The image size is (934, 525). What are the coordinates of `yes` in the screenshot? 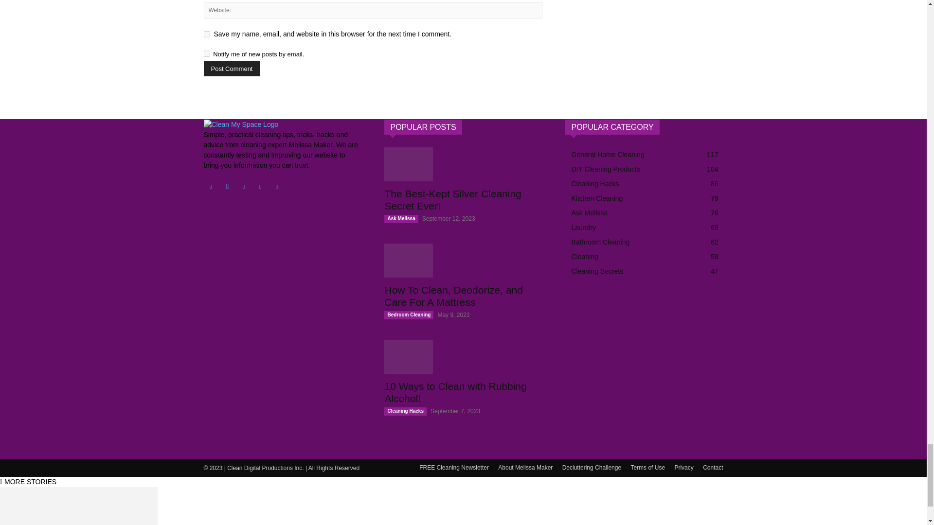 It's located at (206, 34).